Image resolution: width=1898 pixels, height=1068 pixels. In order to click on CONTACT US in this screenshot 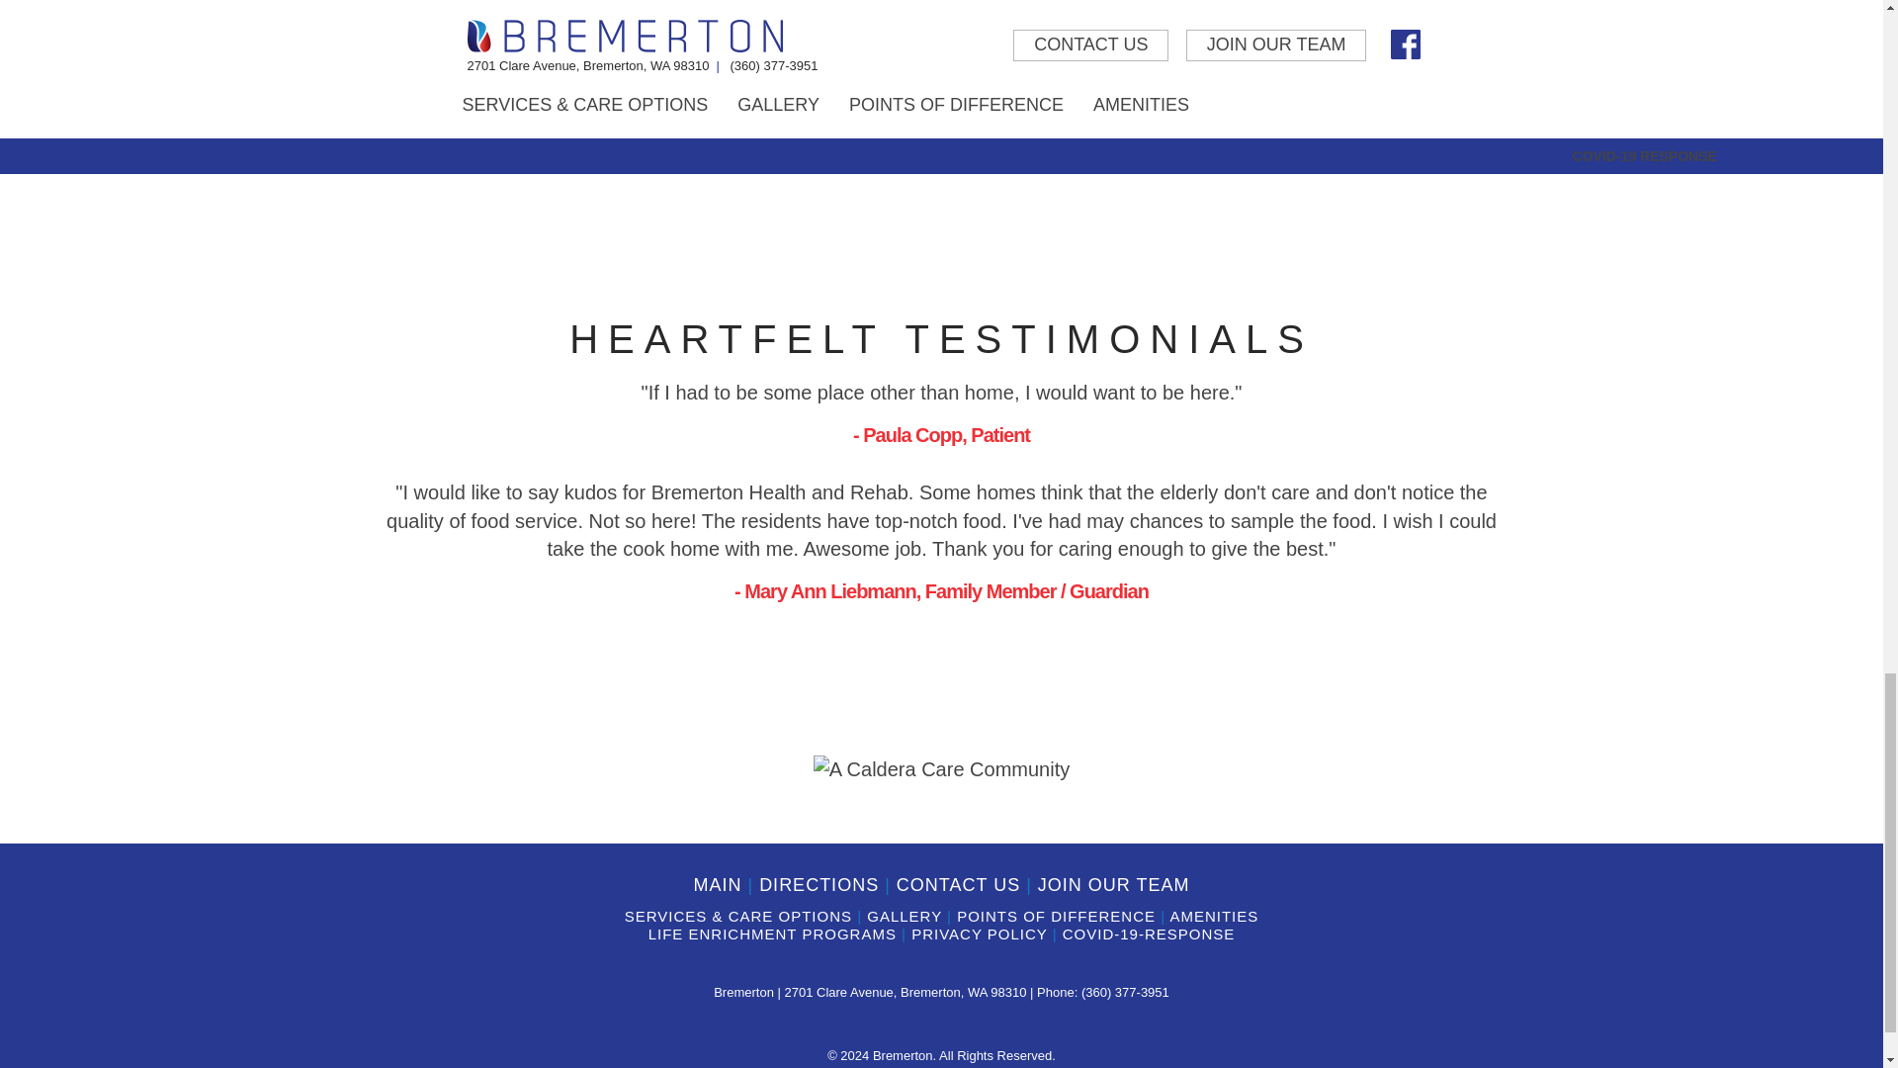, I will do `click(958, 884)`.